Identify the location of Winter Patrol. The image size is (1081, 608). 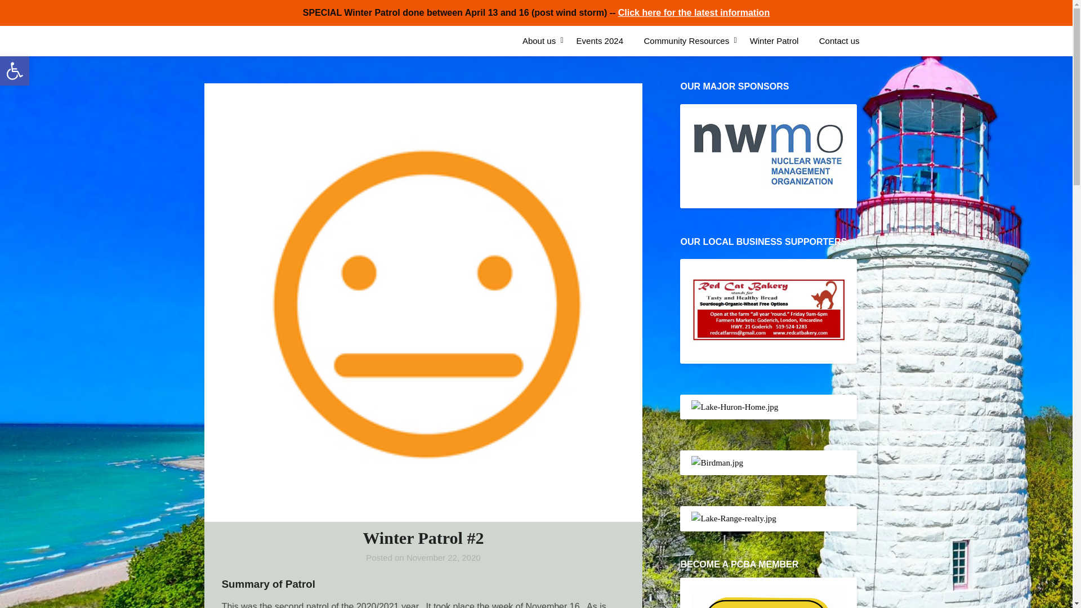
(774, 41).